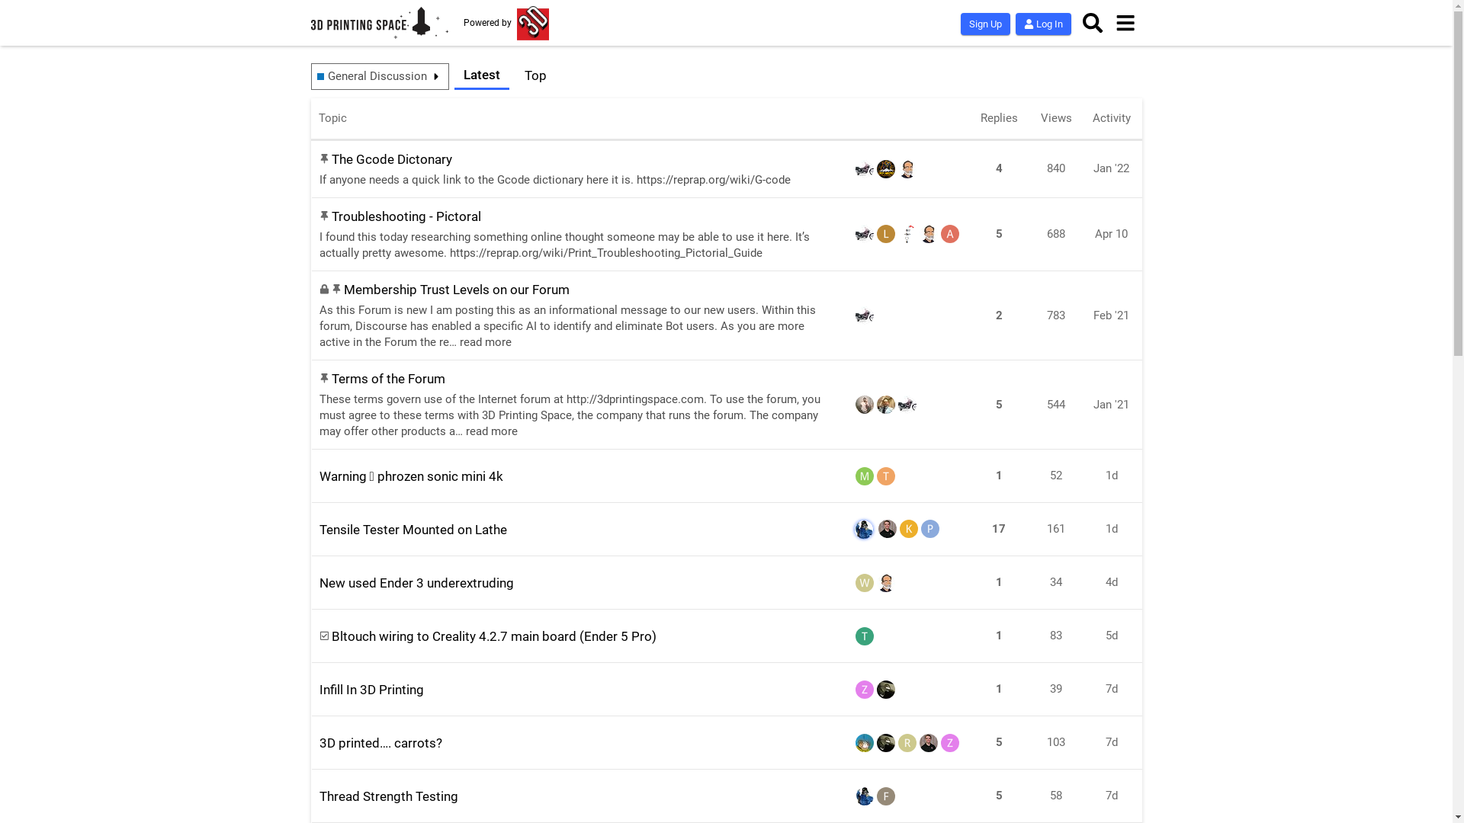 The width and height of the screenshot is (1464, 823). I want to click on zeddyzain - Most Recent Poster, so click(950, 743).